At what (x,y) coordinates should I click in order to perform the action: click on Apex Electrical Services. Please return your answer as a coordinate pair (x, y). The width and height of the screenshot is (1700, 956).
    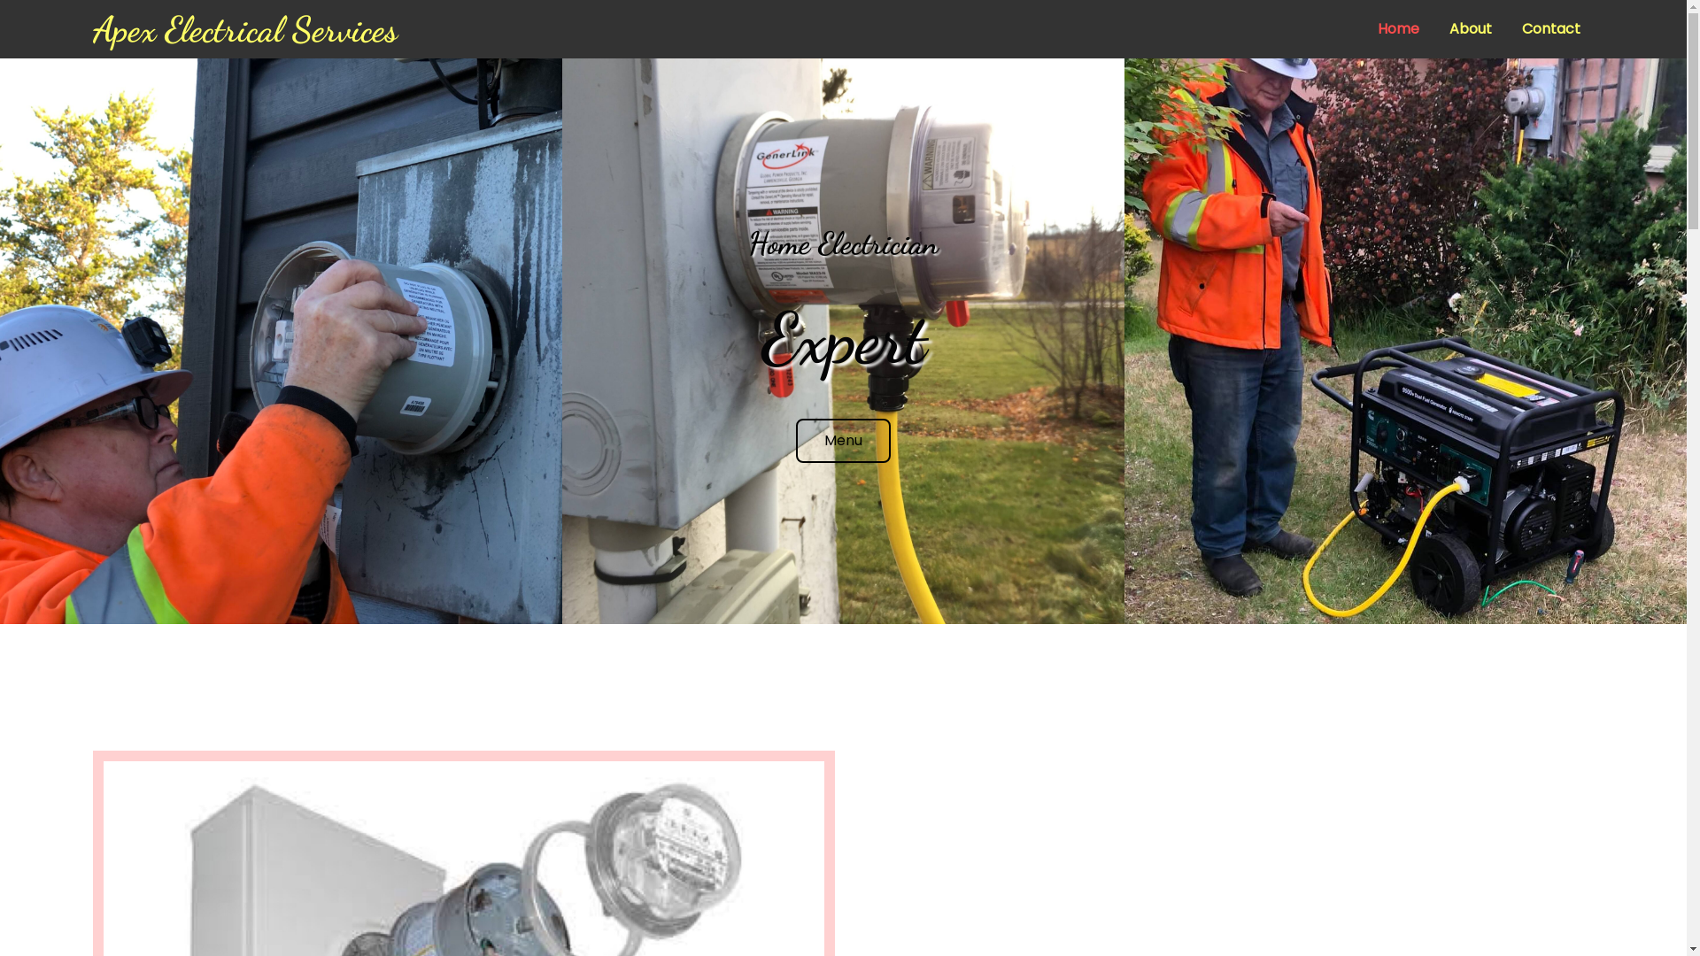
    Looking at the image, I should click on (464, 29).